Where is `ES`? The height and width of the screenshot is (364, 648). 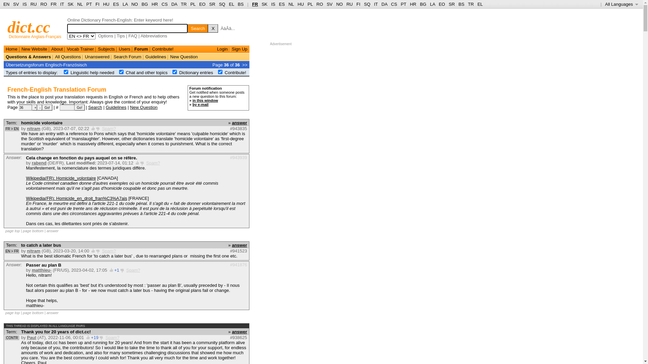
ES is located at coordinates (282, 4).